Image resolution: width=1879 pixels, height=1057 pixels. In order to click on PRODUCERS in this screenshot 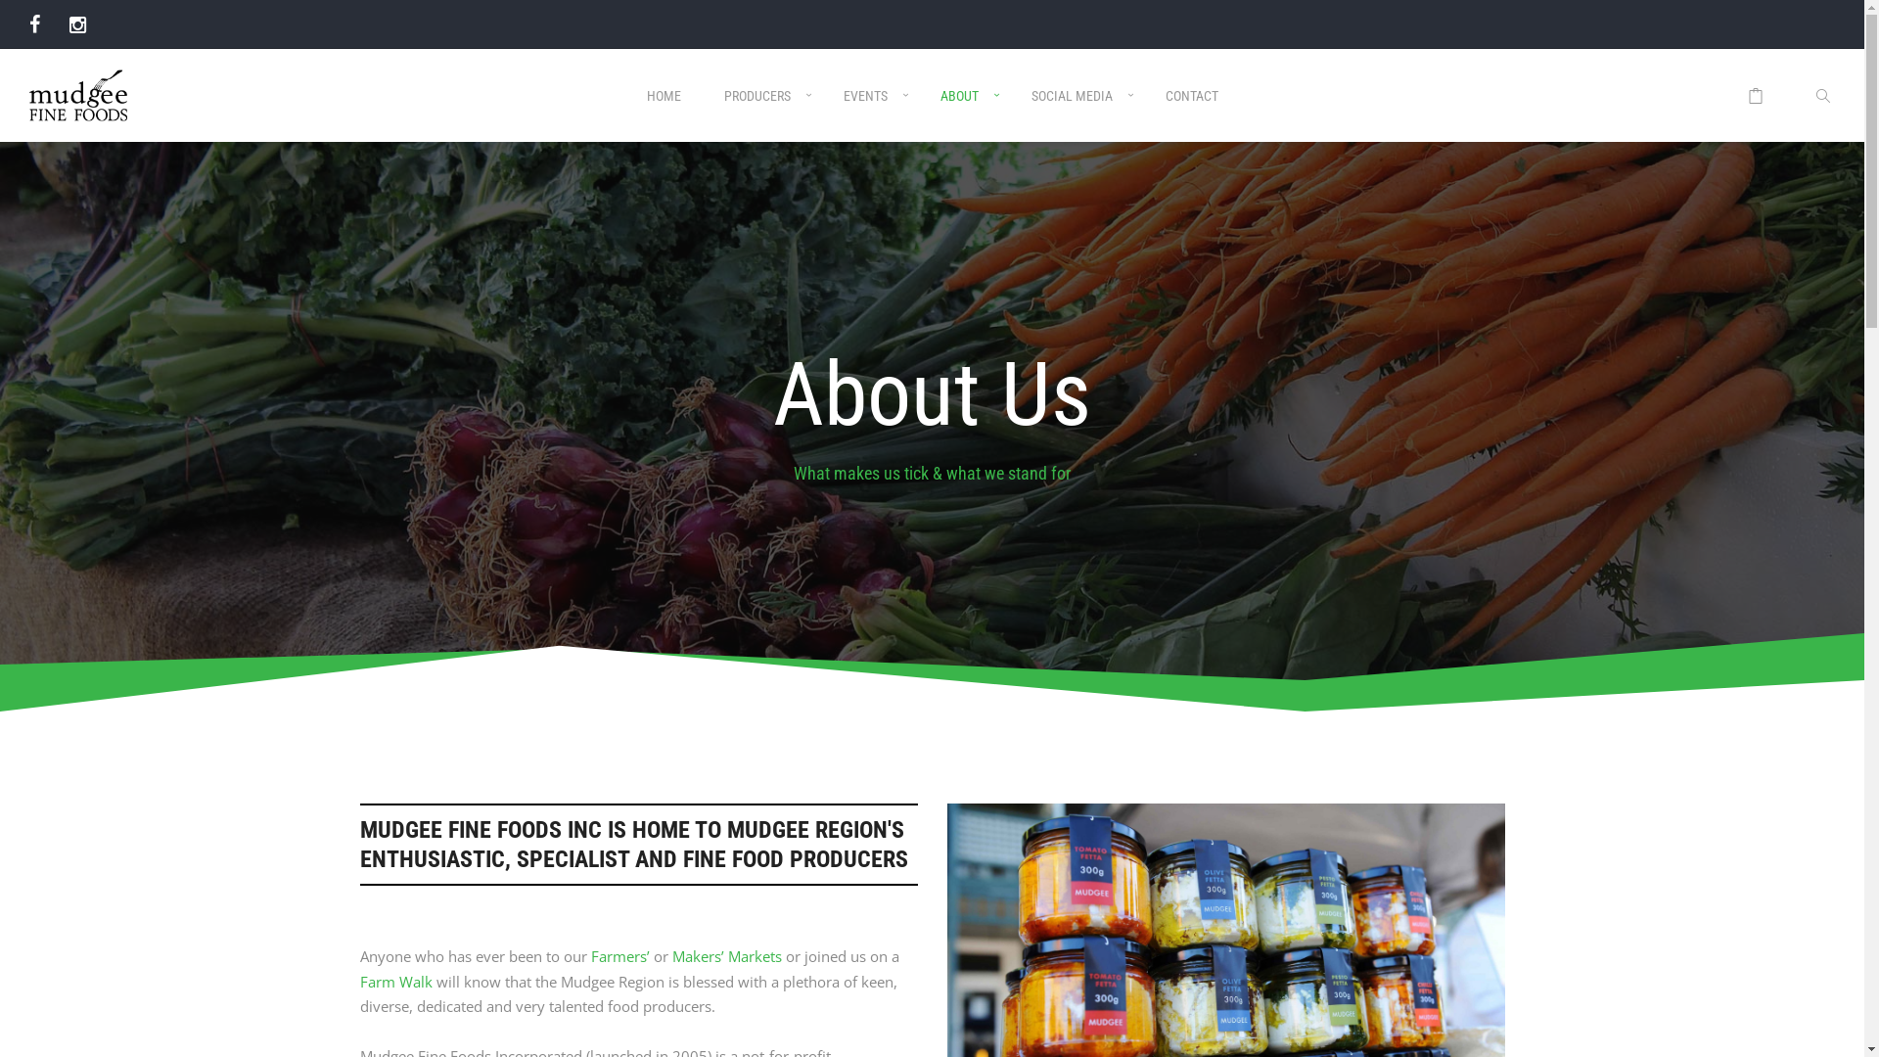, I will do `click(762, 112)`.